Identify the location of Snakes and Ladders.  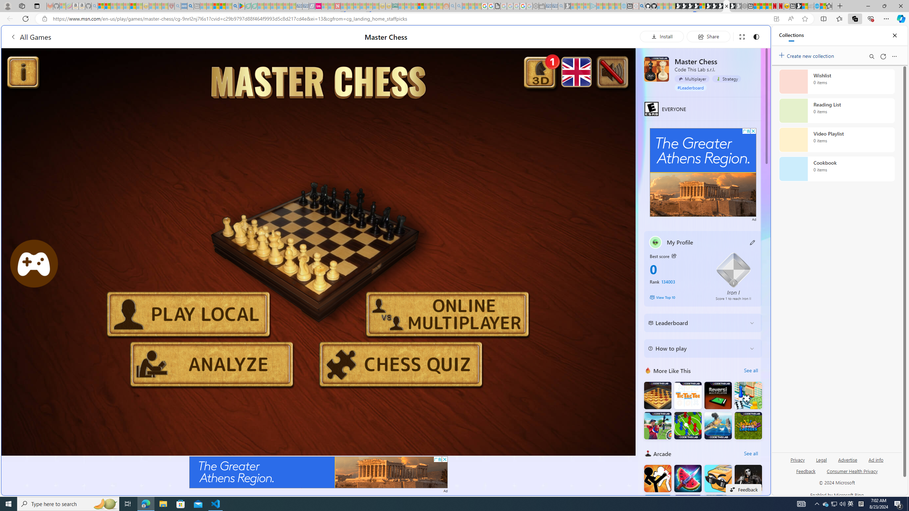
(749, 425).